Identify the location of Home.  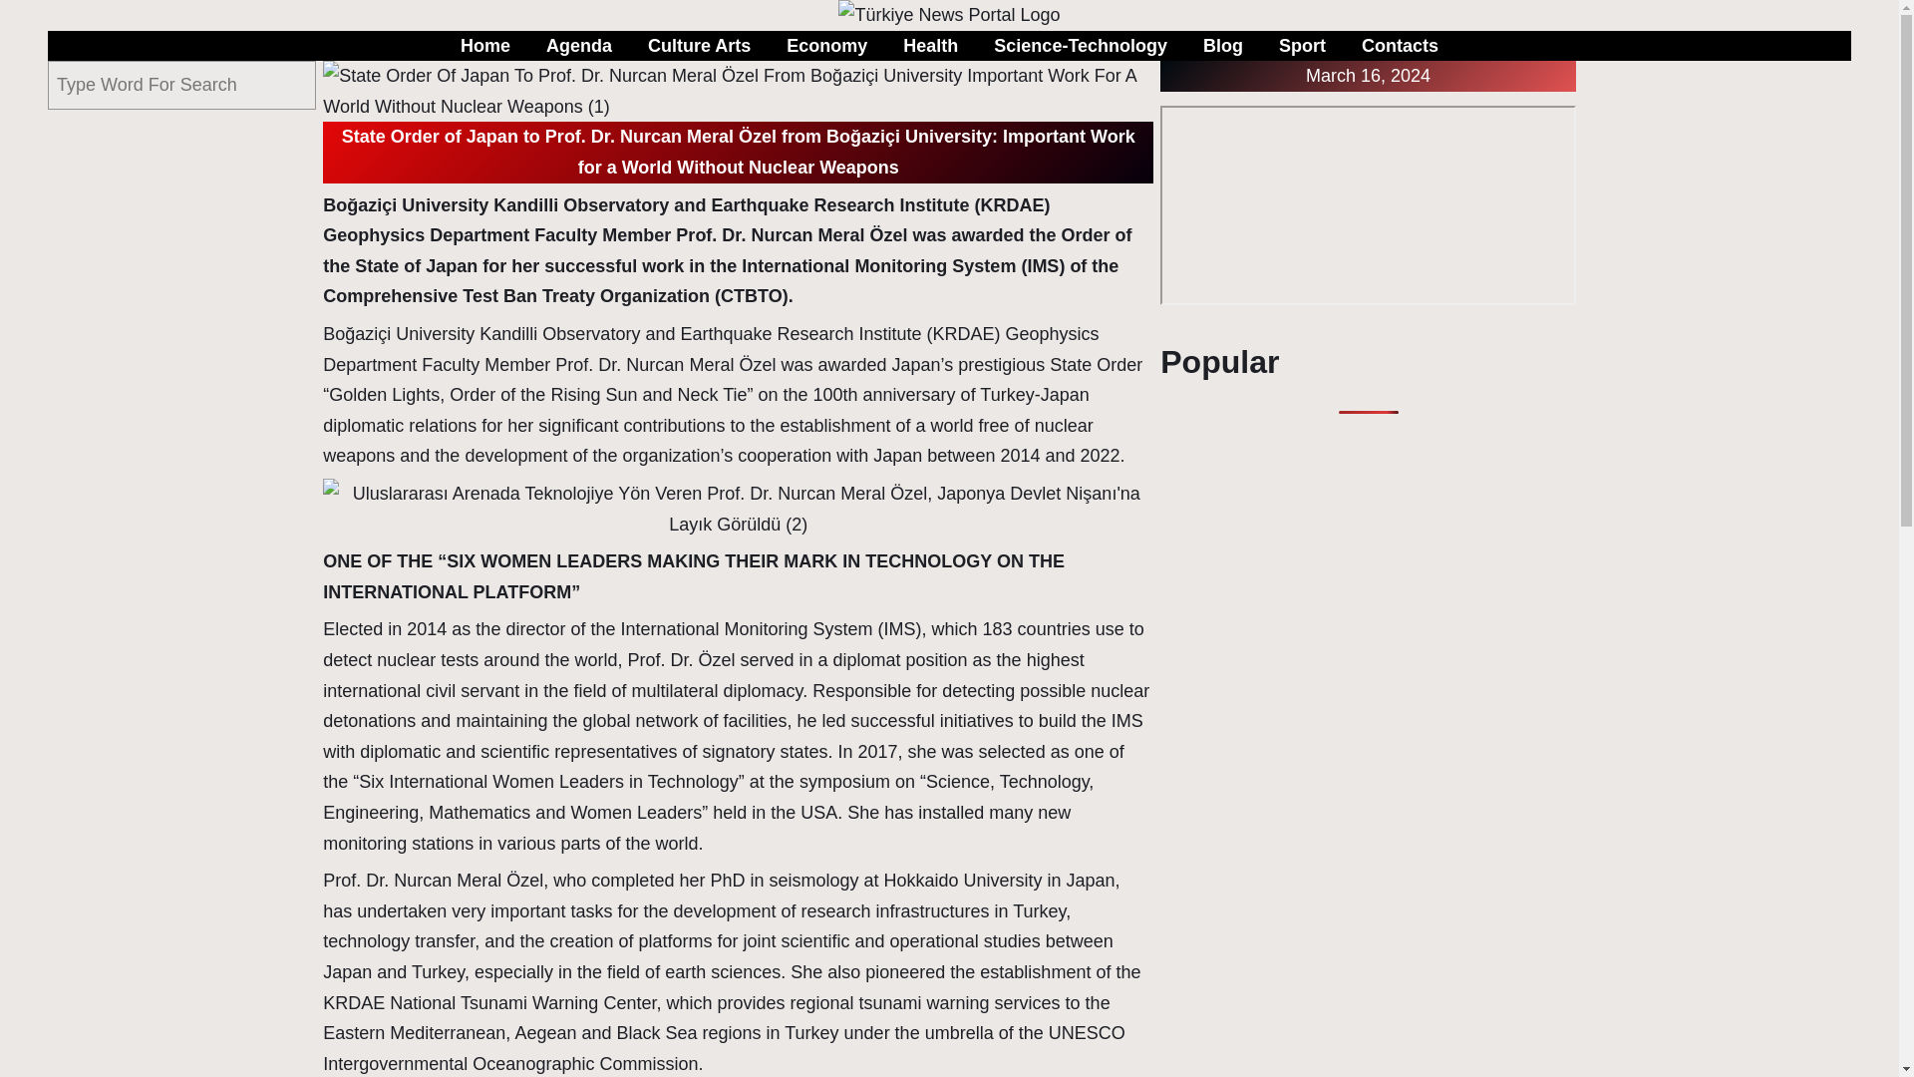
(485, 46).